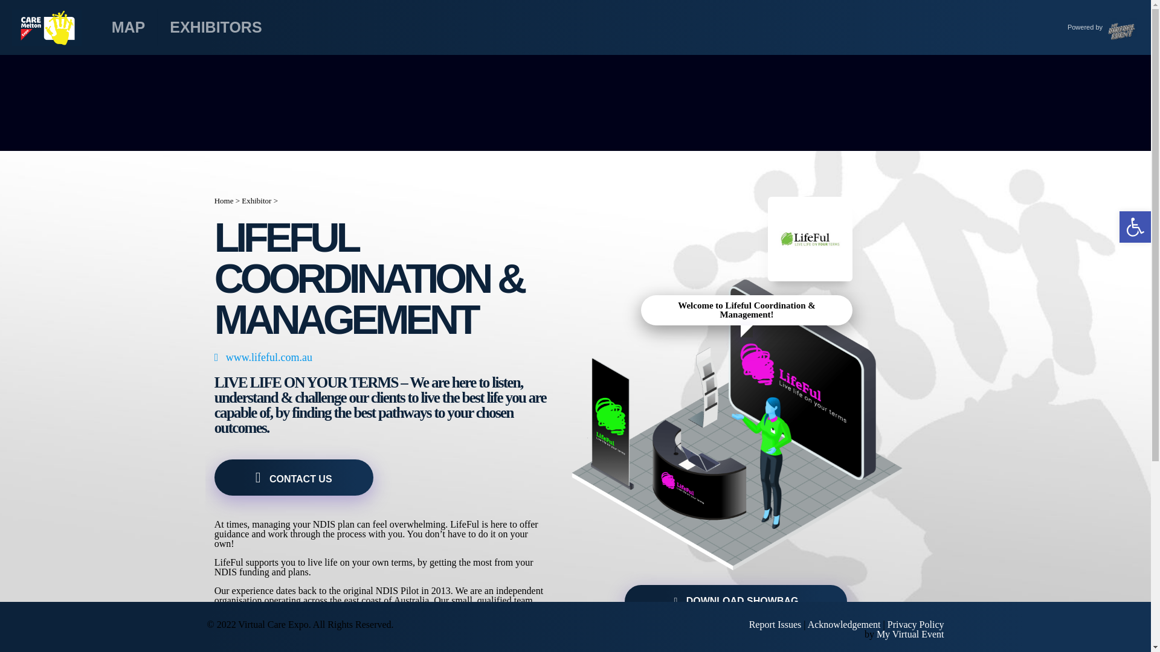 The width and height of the screenshot is (1160, 652). I want to click on Accessibility Tools, so click(1135, 227).